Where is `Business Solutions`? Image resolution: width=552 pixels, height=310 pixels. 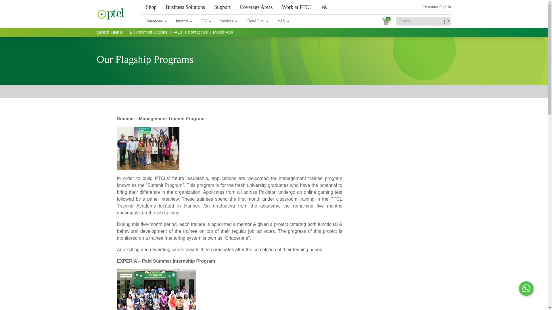 Business Solutions is located at coordinates (185, 7).